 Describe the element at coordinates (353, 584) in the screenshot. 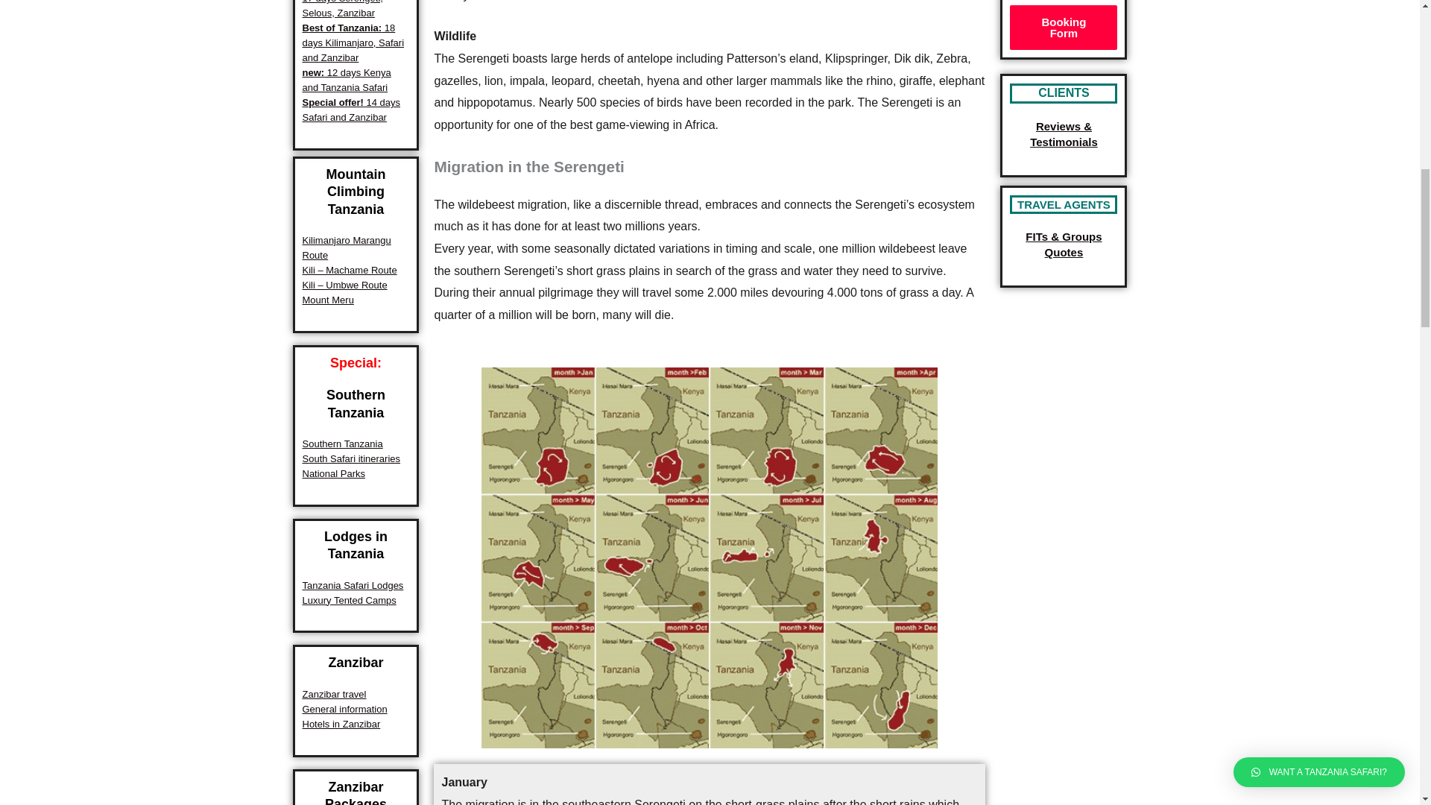

I see `Tanzania Safari Lodges` at that location.